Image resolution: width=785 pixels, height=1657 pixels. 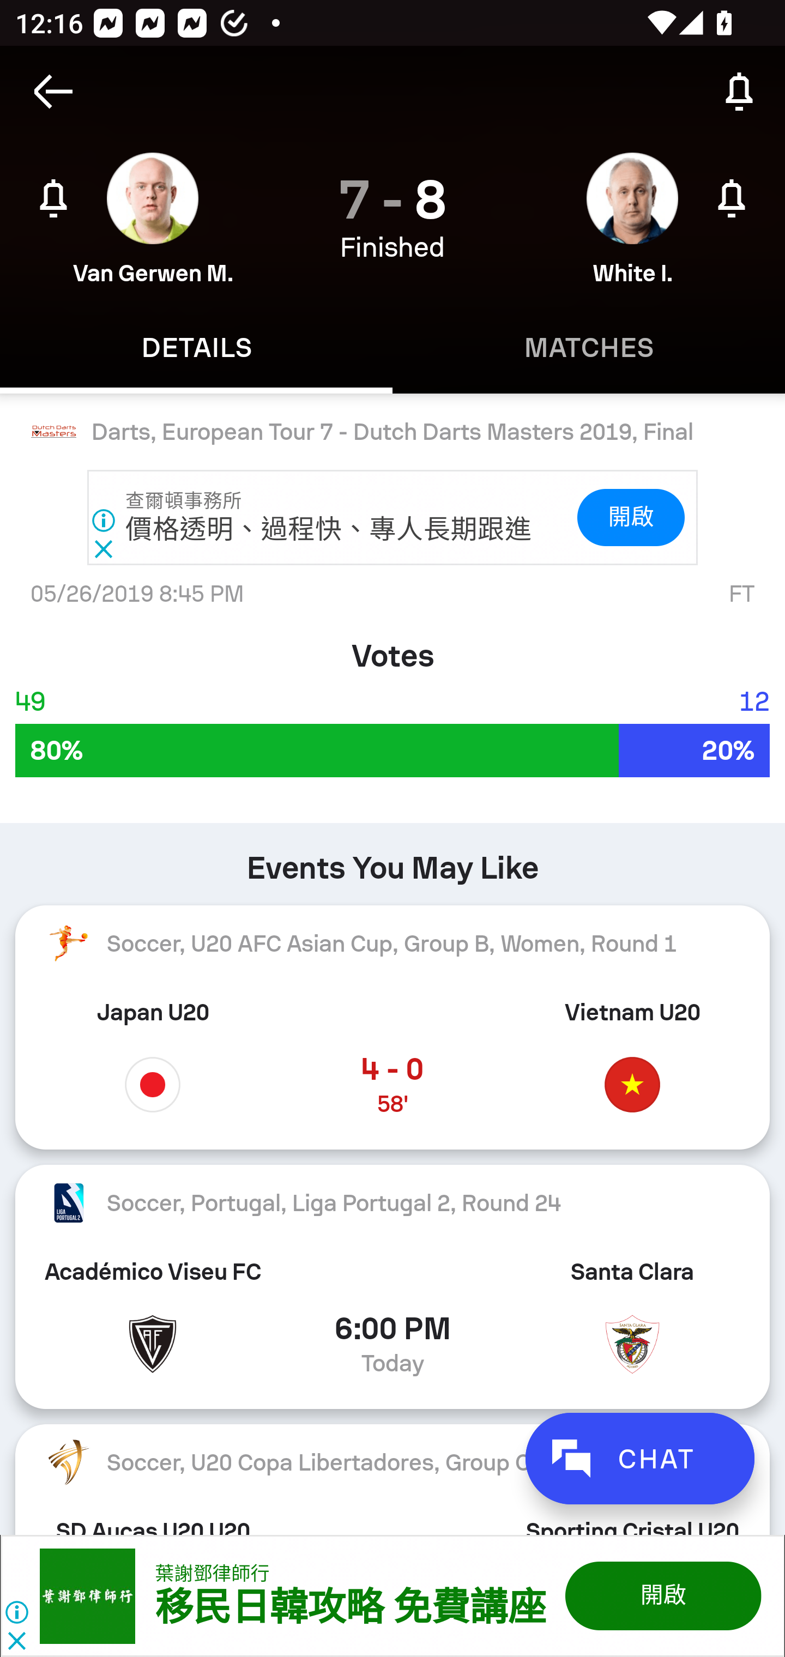 I want to click on 移民日韓攻略 免費講座, so click(x=349, y=1608).